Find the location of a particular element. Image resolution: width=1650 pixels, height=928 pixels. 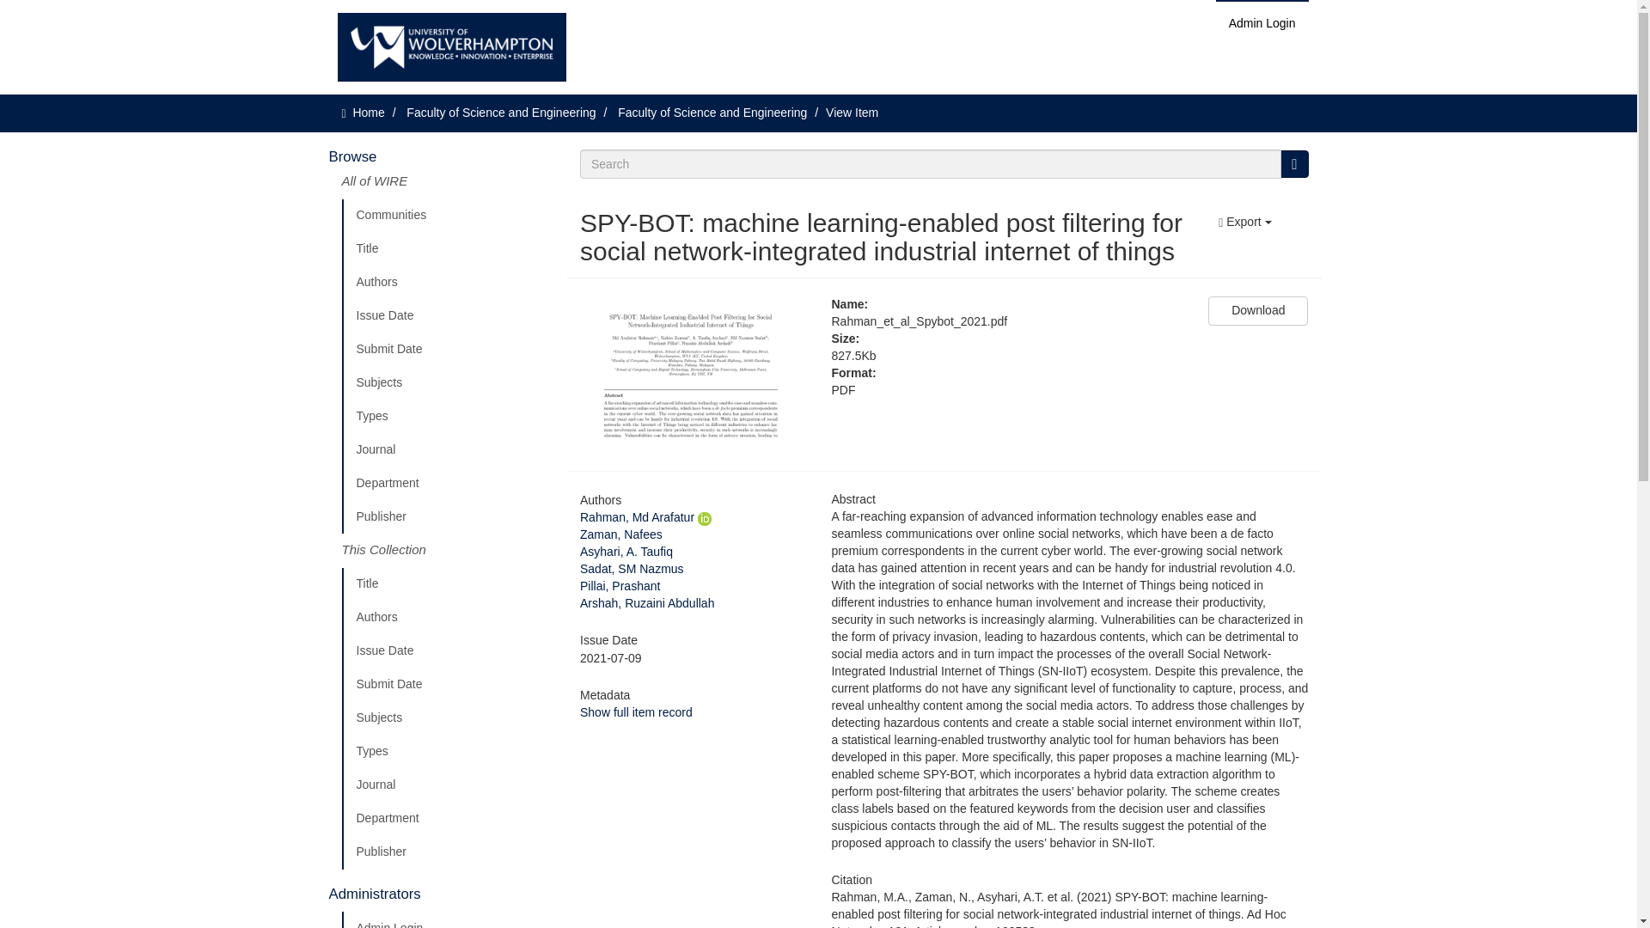

Communities is located at coordinates (448, 216).